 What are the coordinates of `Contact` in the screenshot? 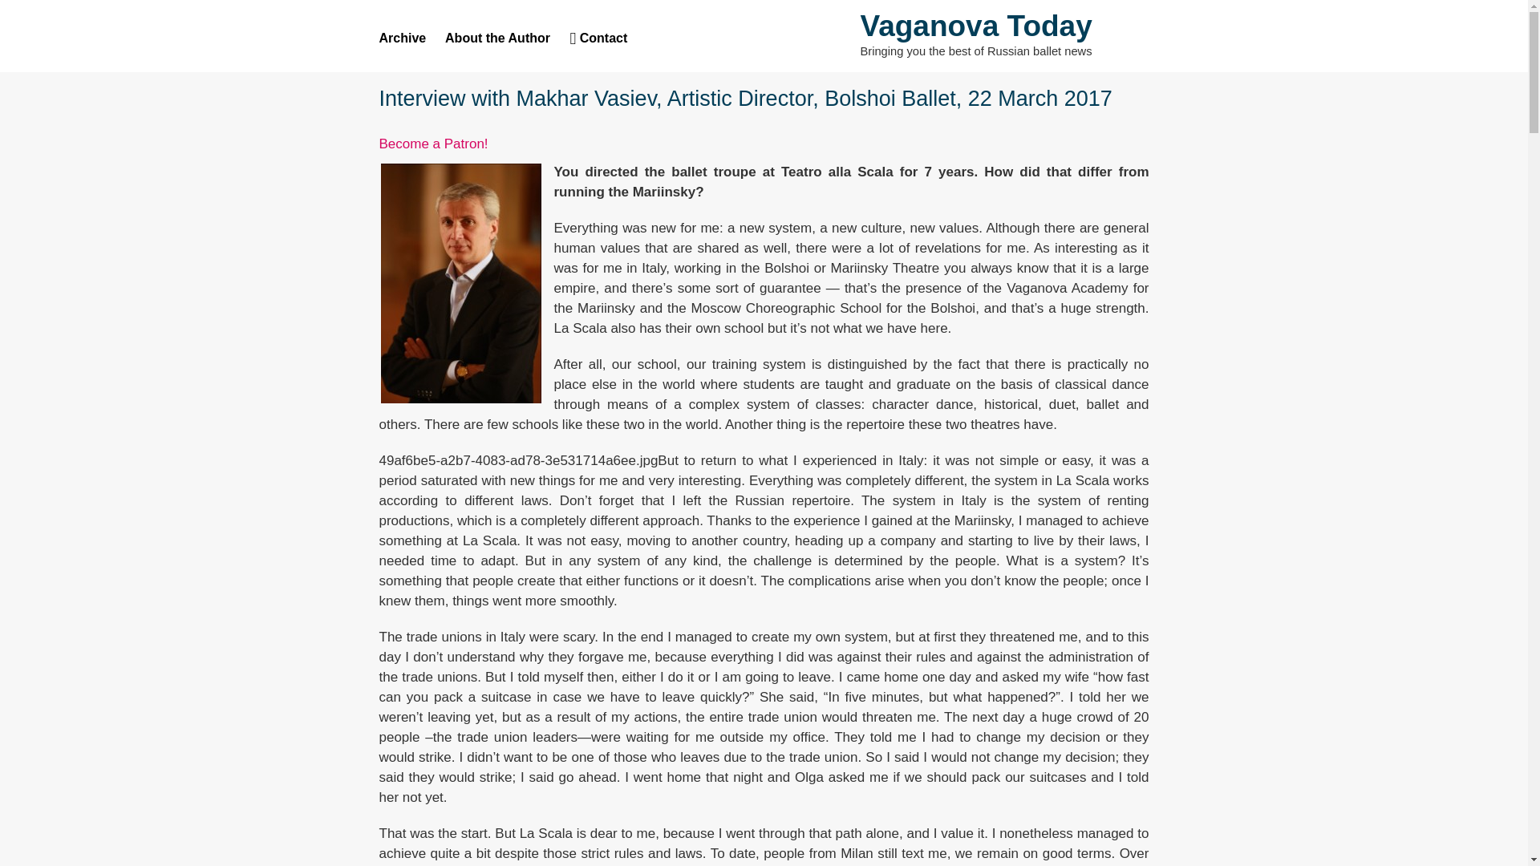 It's located at (598, 38).